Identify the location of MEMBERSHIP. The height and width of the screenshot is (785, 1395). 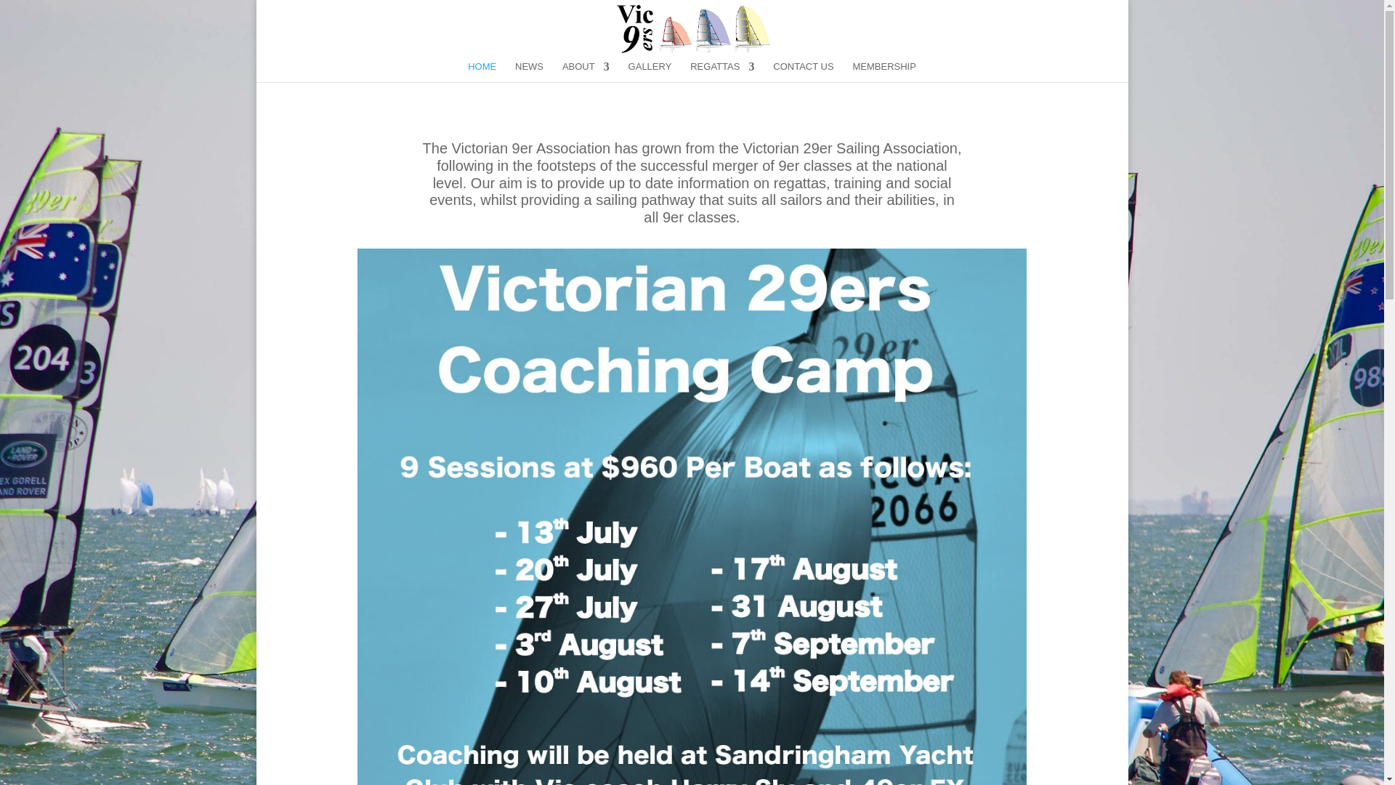
(883, 72).